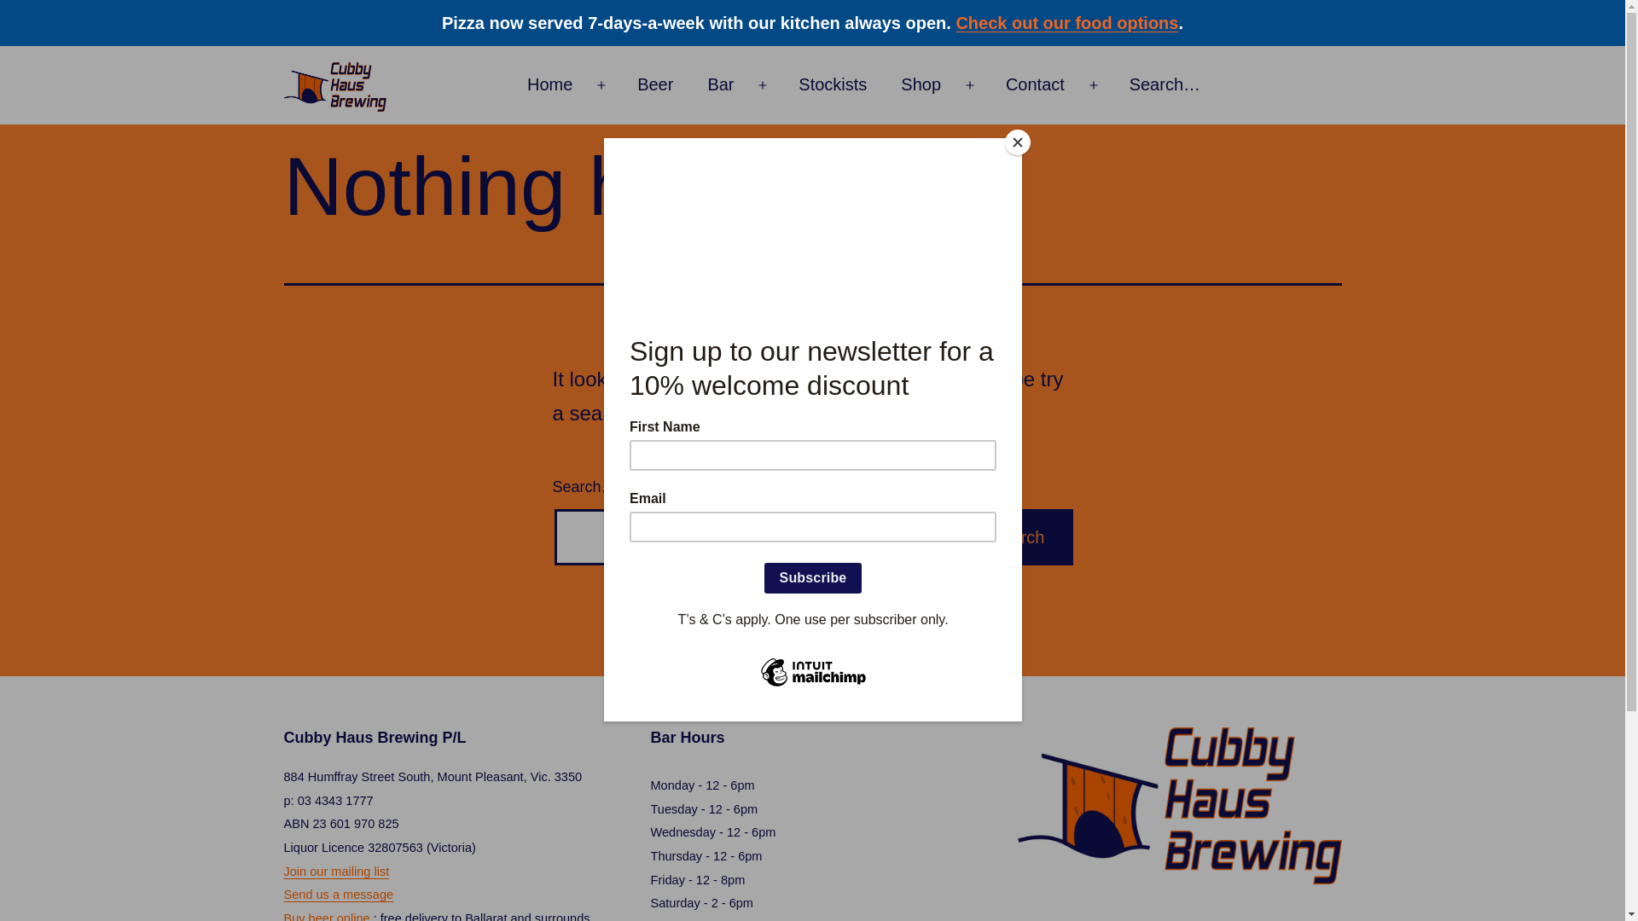  What do you see at coordinates (601, 85) in the screenshot?
I see `Open menu` at bounding box center [601, 85].